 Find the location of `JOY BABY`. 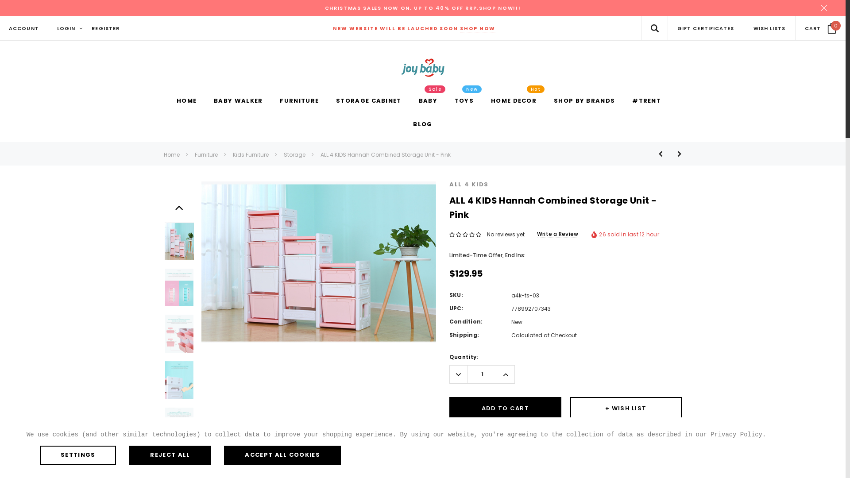

JOY BABY is located at coordinates (423, 68).